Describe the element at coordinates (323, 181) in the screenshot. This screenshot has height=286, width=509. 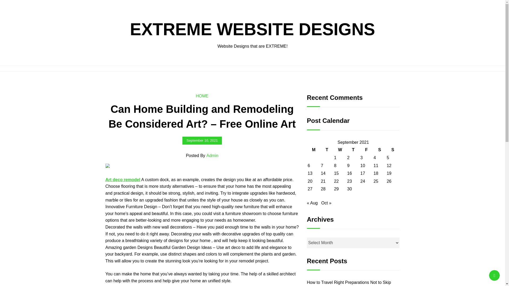
I see `21` at that location.